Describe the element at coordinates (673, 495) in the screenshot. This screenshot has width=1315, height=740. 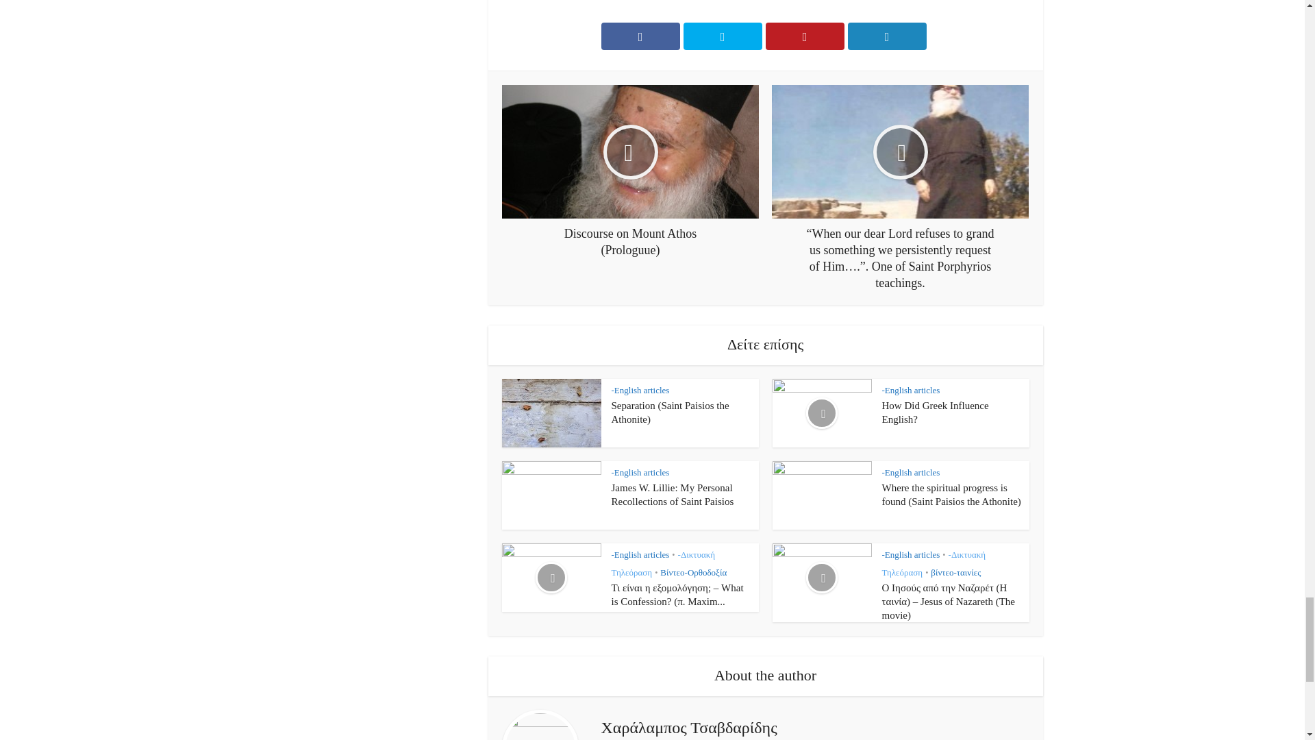
I see `James W. Lillie: My Personal Recollections of Saint Paisios` at that location.